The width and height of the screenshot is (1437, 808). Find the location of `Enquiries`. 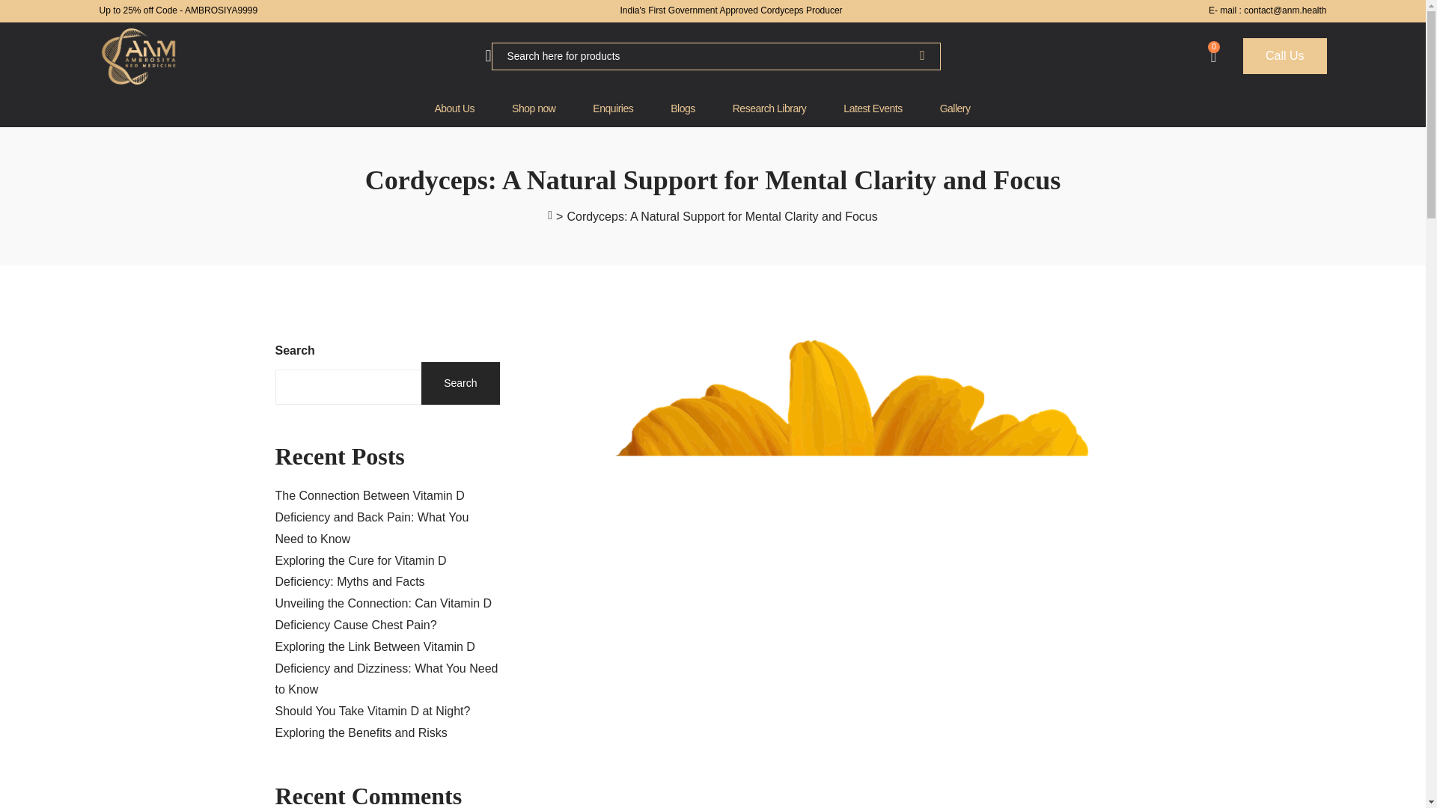

Enquiries is located at coordinates (612, 108).